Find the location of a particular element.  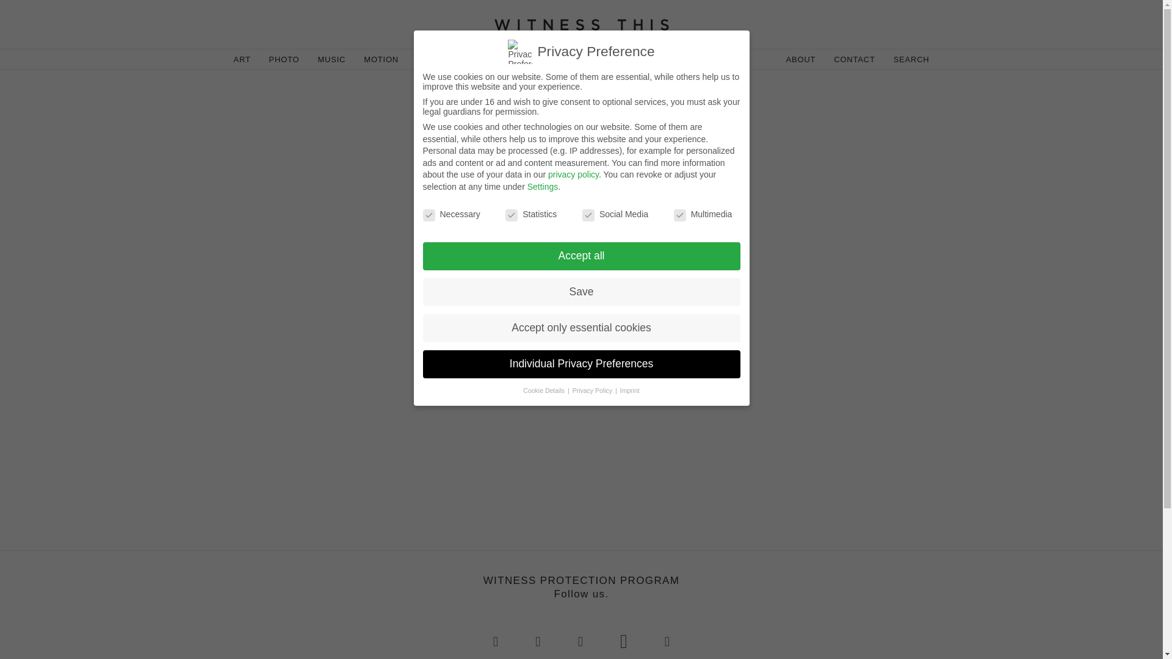

Travel is located at coordinates (479, 59).